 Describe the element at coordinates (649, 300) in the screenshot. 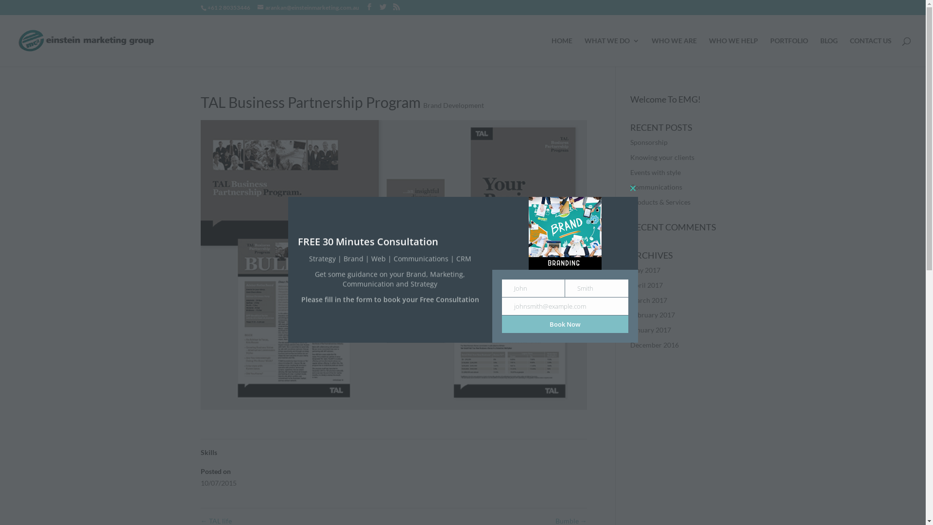

I see `March 2017` at that location.